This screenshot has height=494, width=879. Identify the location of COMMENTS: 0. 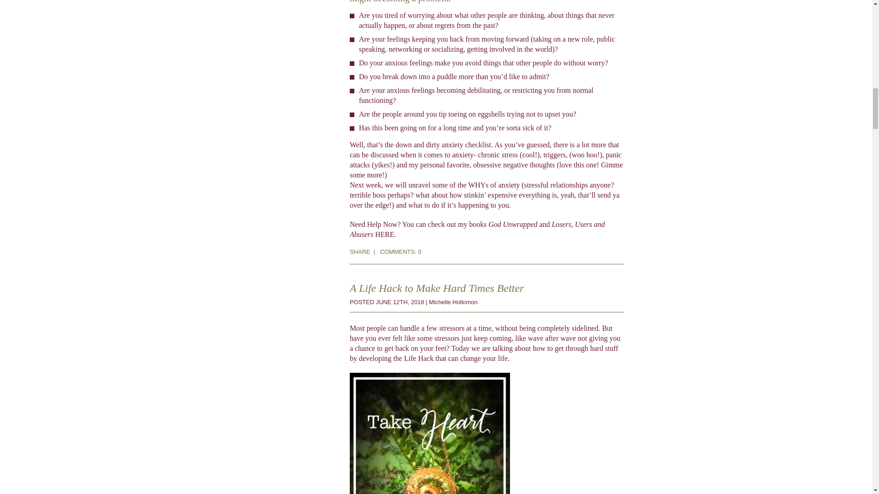
(400, 252).